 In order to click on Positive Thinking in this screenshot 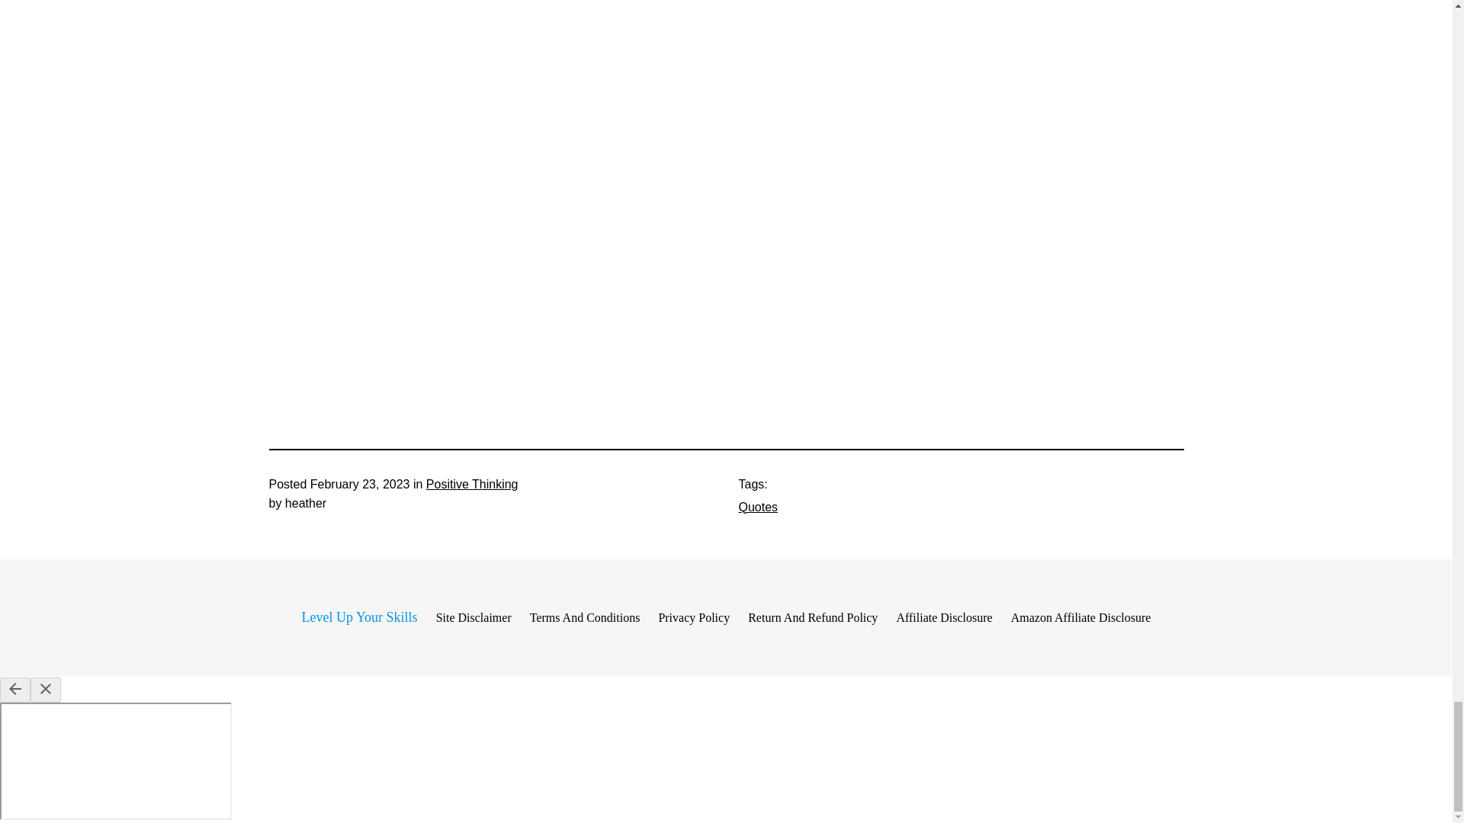, I will do `click(471, 484)`.